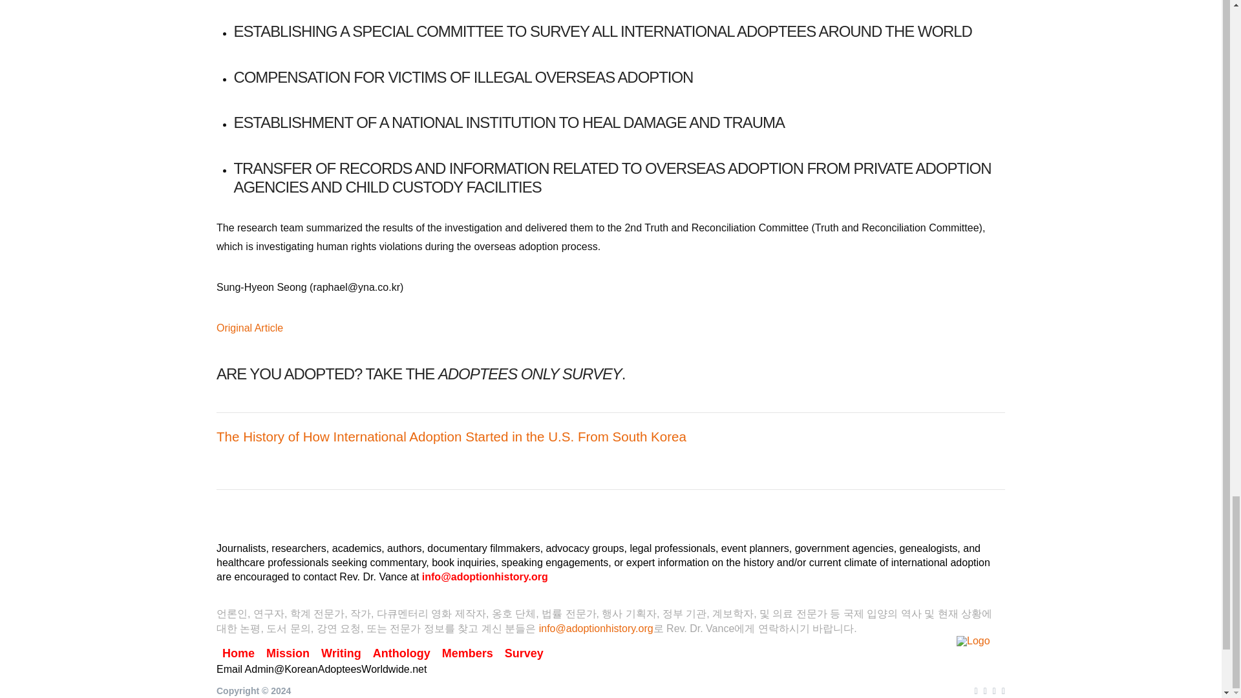  Describe the element at coordinates (467, 654) in the screenshot. I see `Members` at that location.